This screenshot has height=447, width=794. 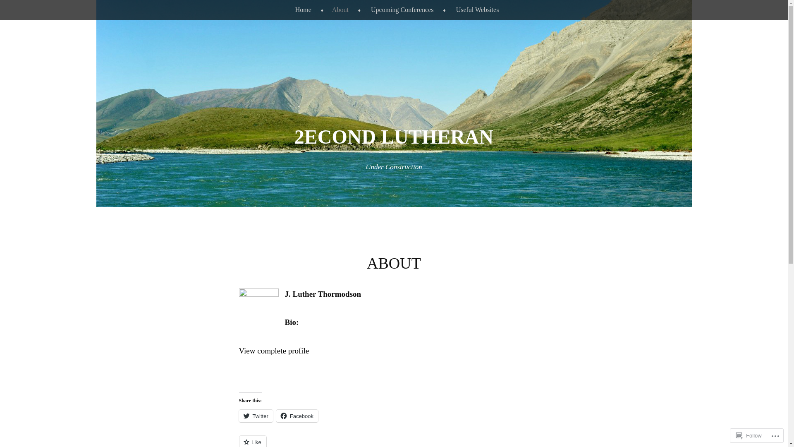 I want to click on Twitter, so click(x=256, y=416).